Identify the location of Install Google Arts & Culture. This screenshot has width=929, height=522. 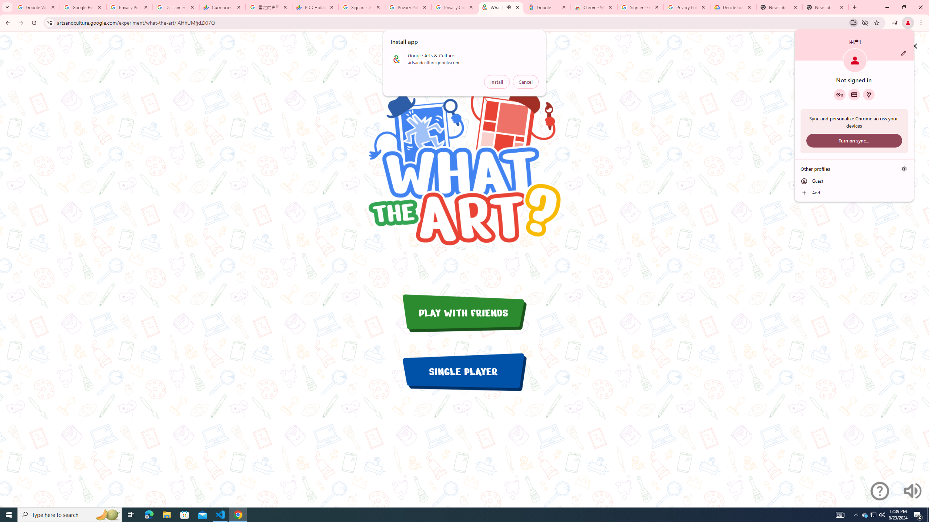
(853, 22).